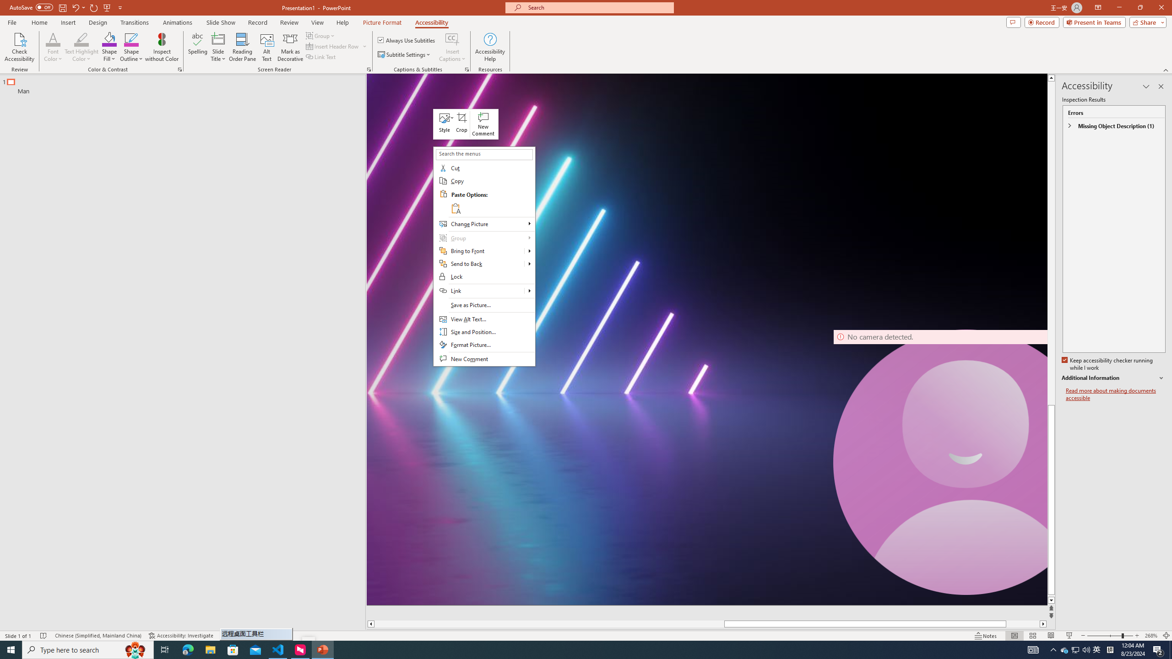 The image size is (1172, 659). I want to click on Picture Format, so click(383, 22).